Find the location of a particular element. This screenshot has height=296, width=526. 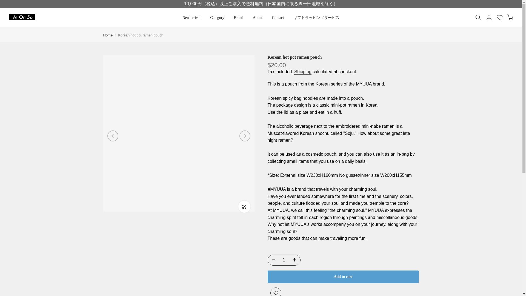

Category is located at coordinates (217, 18).